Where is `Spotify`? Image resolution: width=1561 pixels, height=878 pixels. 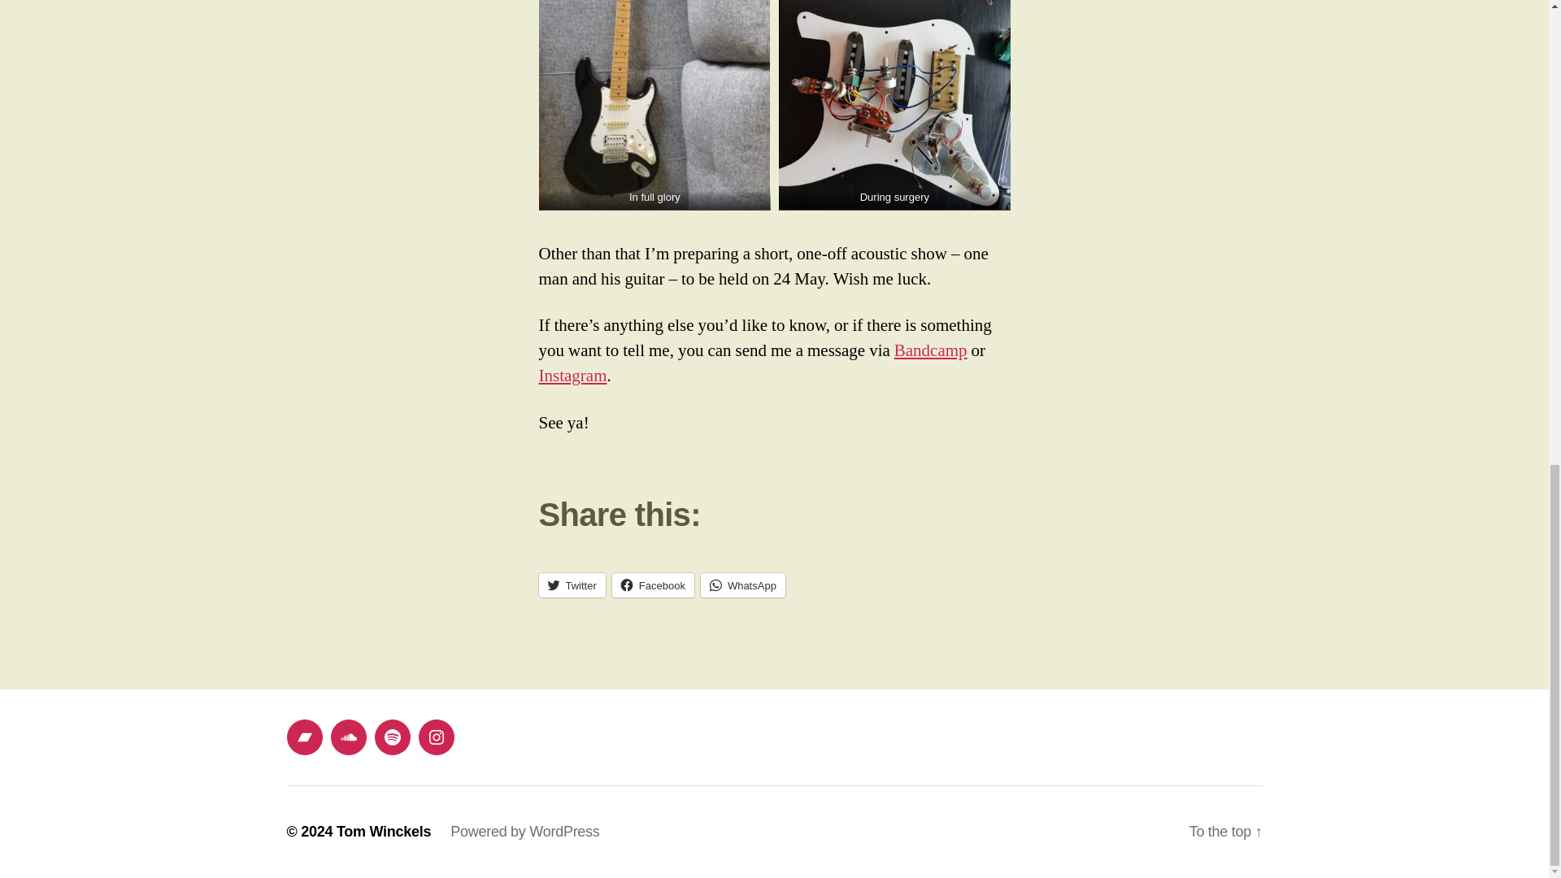 Spotify is located at coordinates (392, 737).